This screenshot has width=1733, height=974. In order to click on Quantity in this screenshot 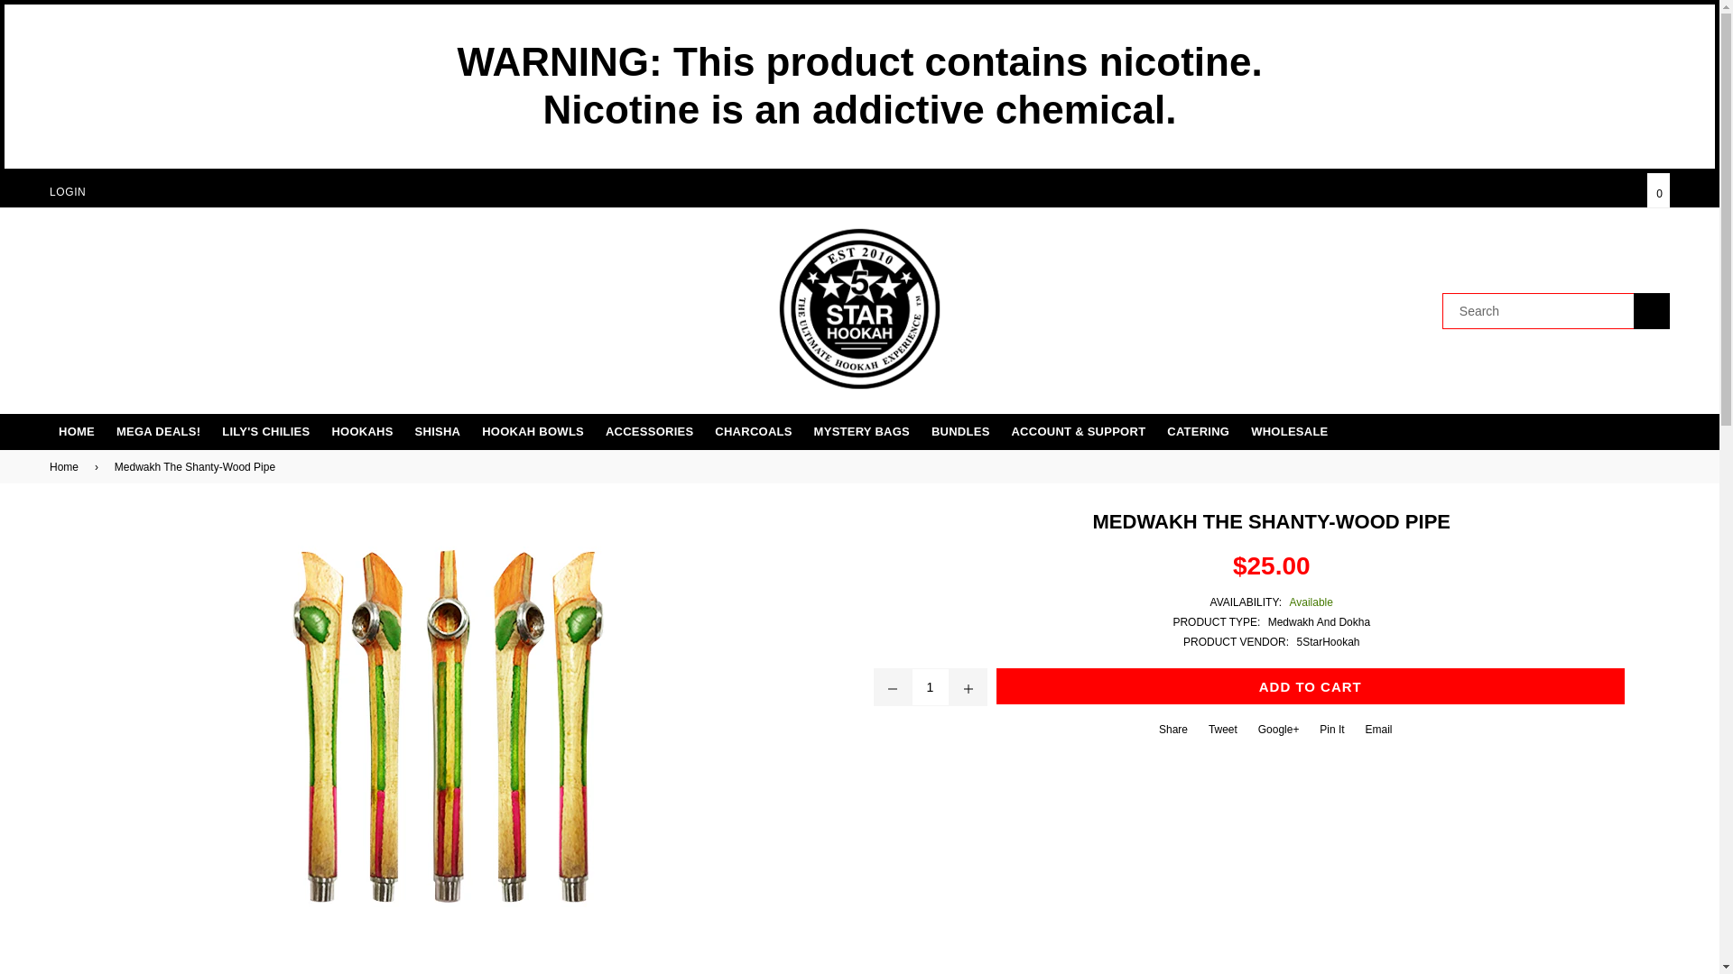, I will do `click(930, 687)`.